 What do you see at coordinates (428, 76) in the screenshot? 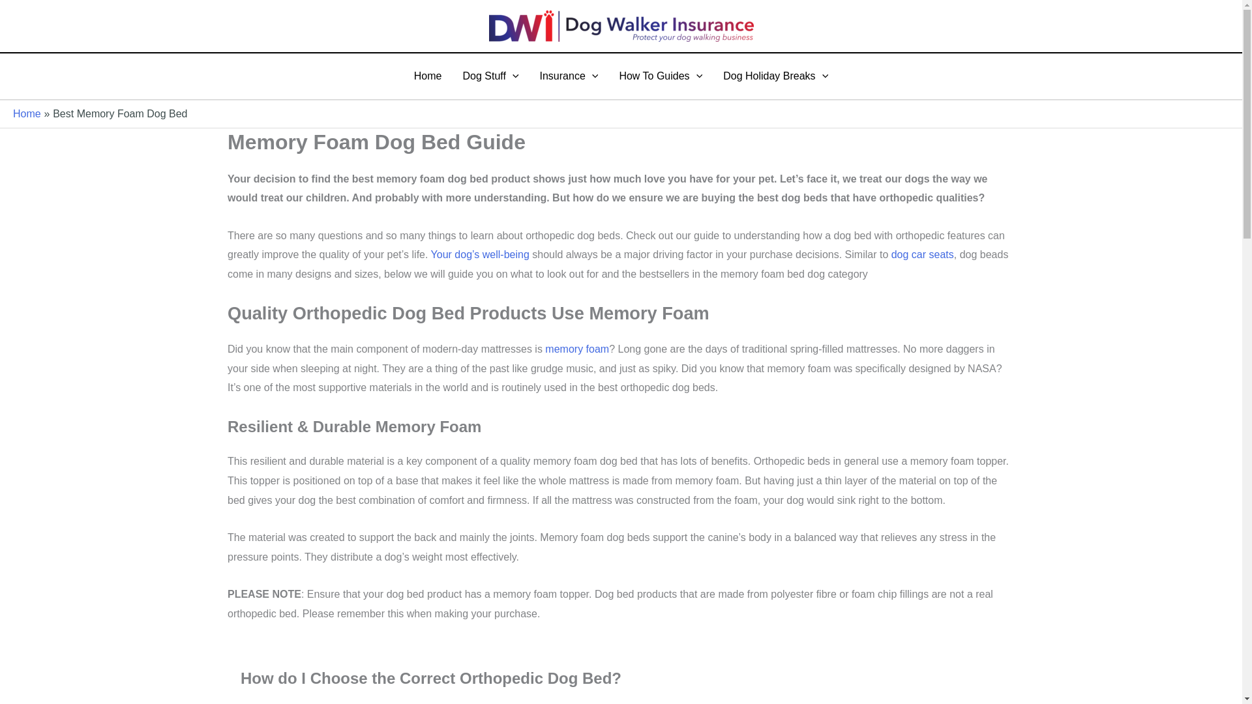
I see `Home` at bounding box center [428, 76].